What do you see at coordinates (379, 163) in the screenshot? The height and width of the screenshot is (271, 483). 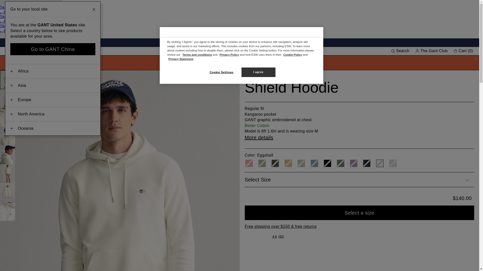 I see `EGGSHELL` at bounding box center [379, 163].